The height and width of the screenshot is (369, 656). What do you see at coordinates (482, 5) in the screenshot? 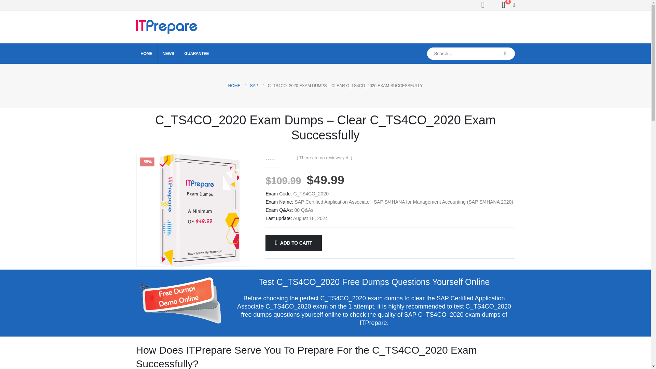
I see `My Account` at bounding box center [482, 5].